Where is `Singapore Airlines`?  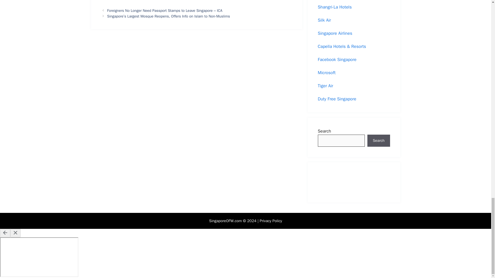 Singapore Airlines is located at coordinates (335, 33).